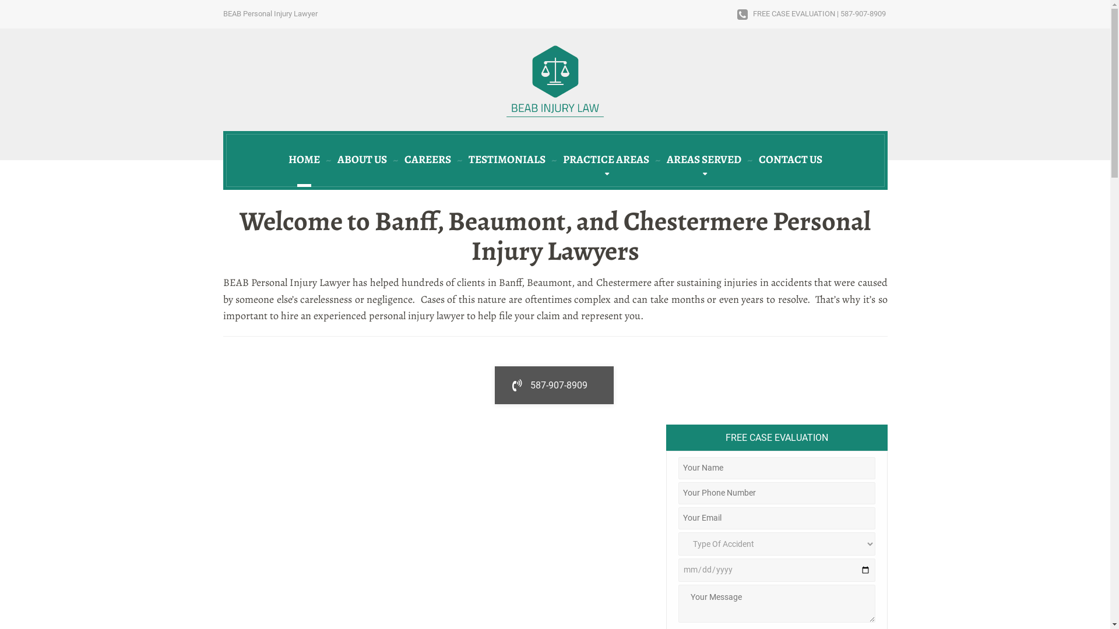 This screenshot has width=1119, height=629. I want to click on AREAS SERVED, so click(703, 161).